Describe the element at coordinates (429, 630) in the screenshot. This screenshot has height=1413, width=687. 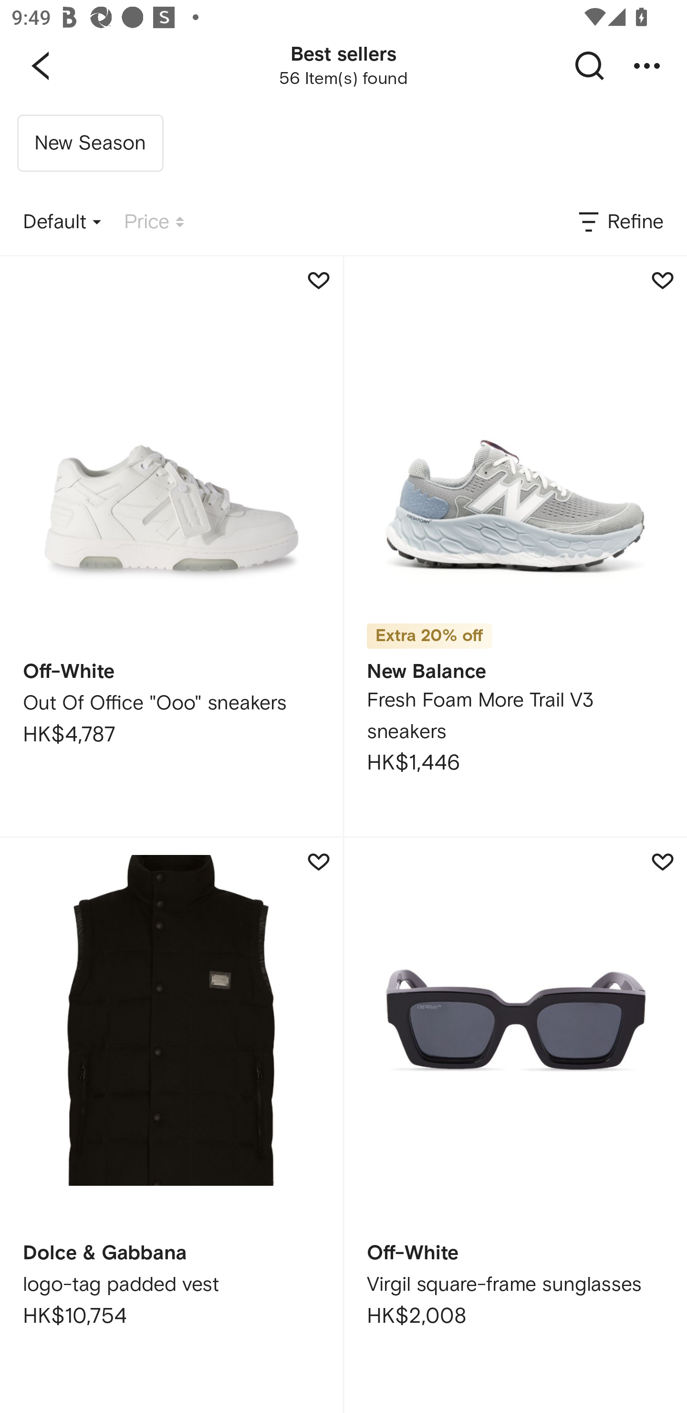
I see `Extra 20% off` at that location.